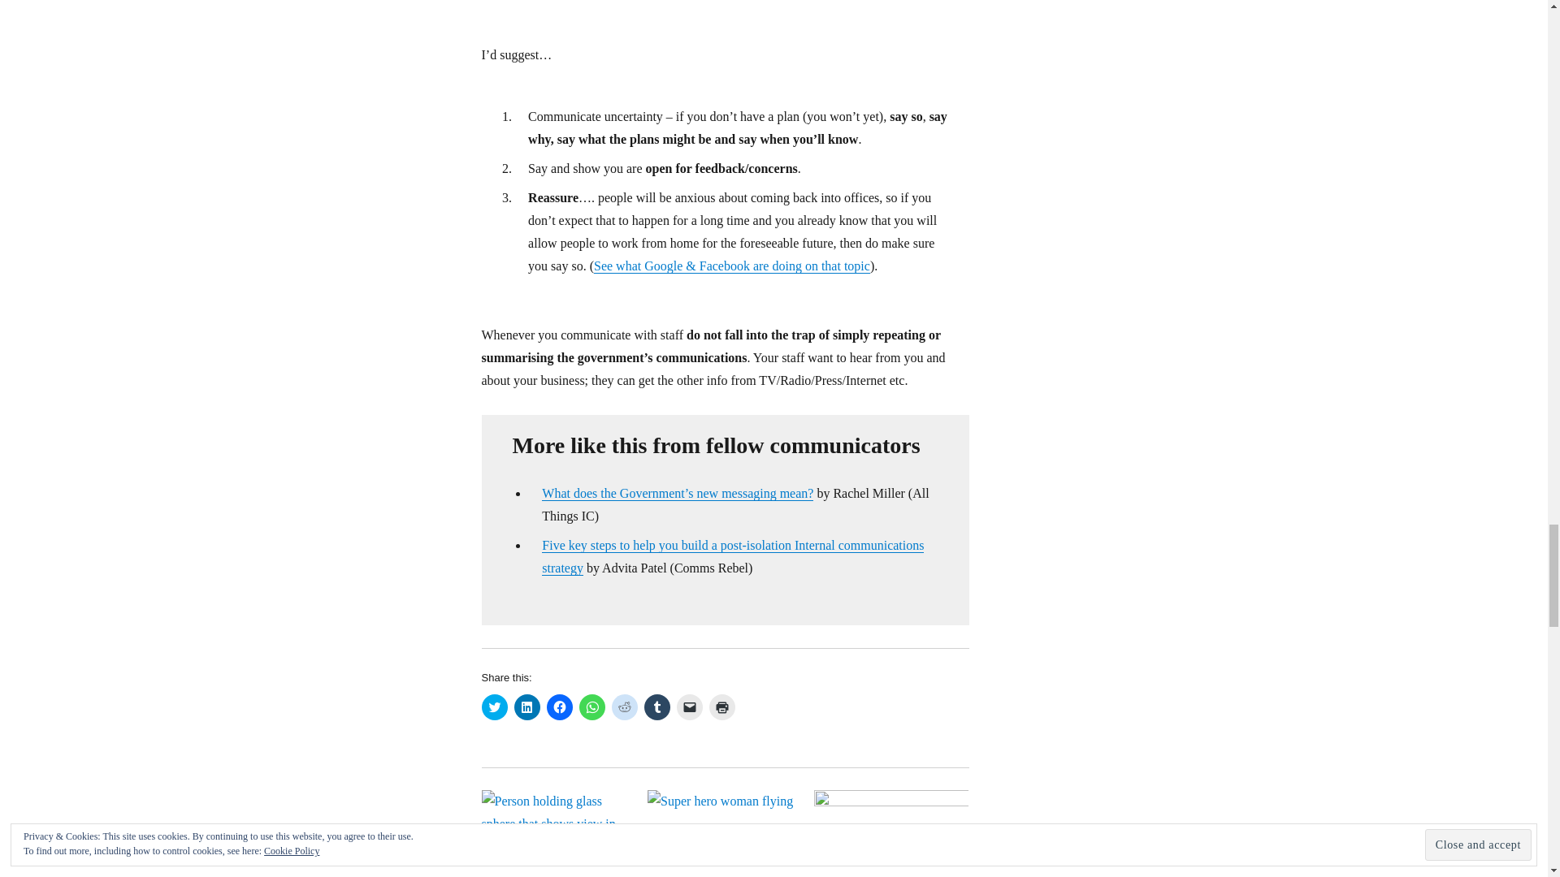  I want to click on Click to share on Tumblr, so click(656, 706).